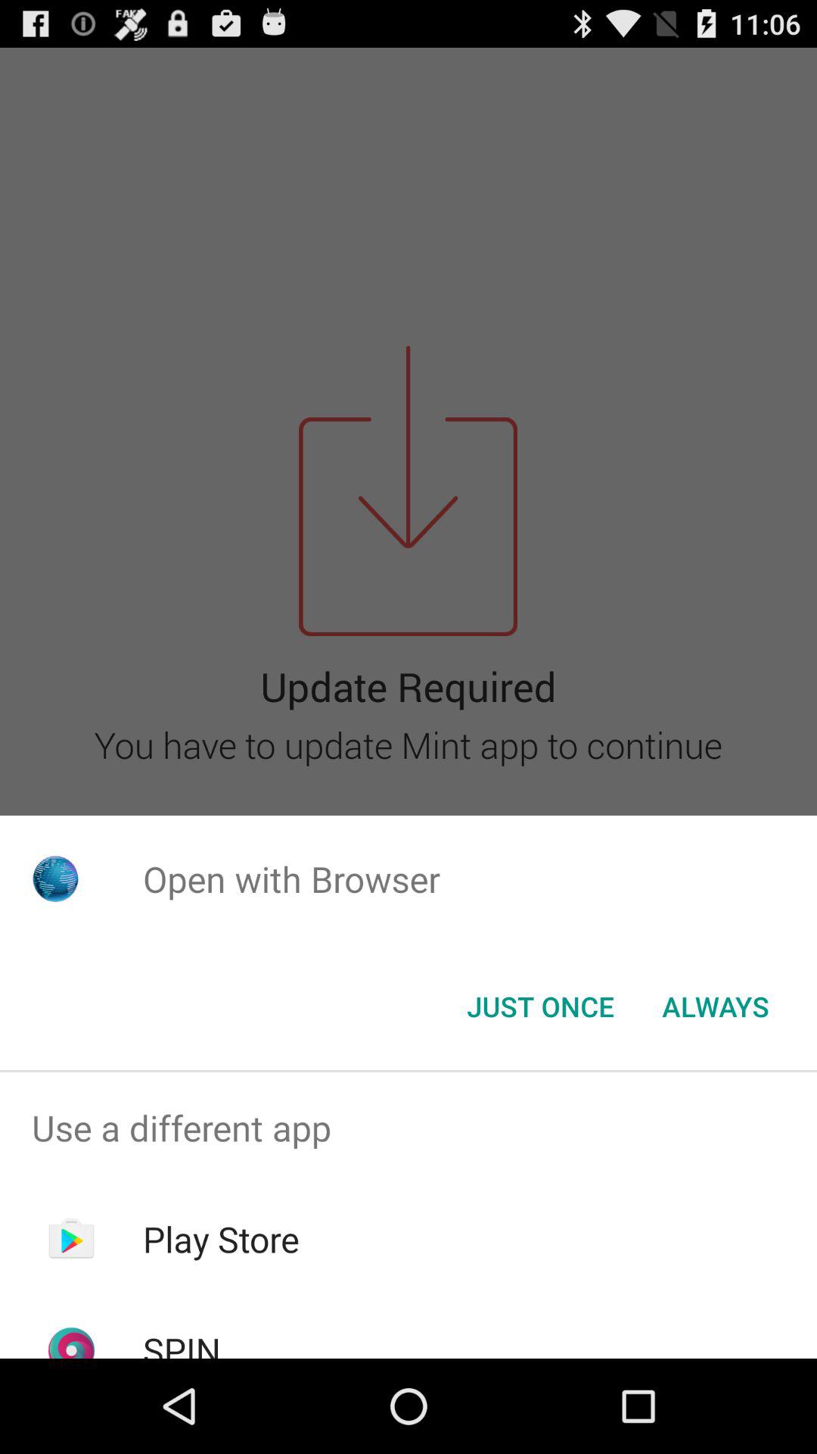  Describe the element at coordinates (540, 1006) in the screenshot. I see `press the item next to always button` at that location.